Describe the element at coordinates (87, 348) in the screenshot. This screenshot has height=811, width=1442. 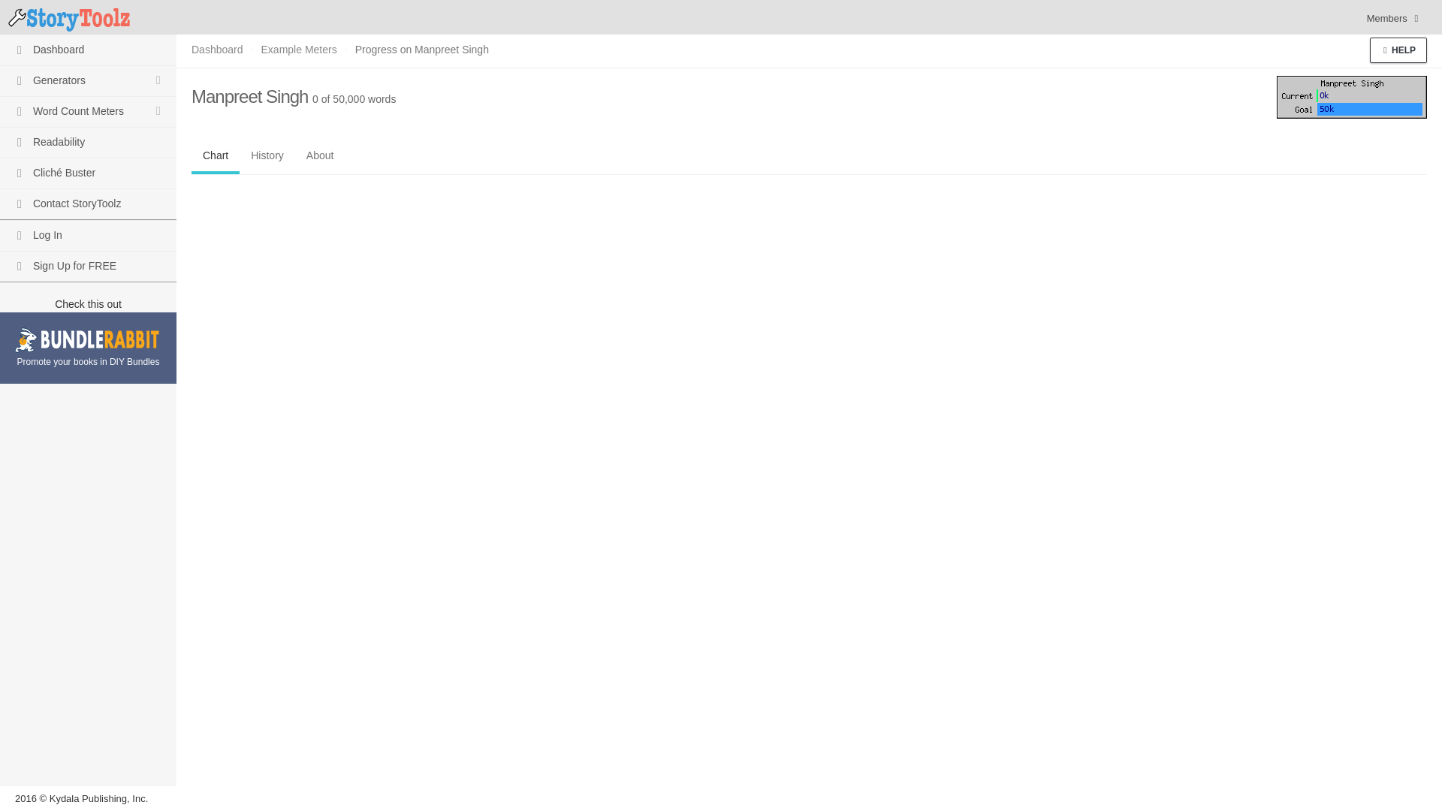
I see `Promote your books in DIY Bundles` at that location.